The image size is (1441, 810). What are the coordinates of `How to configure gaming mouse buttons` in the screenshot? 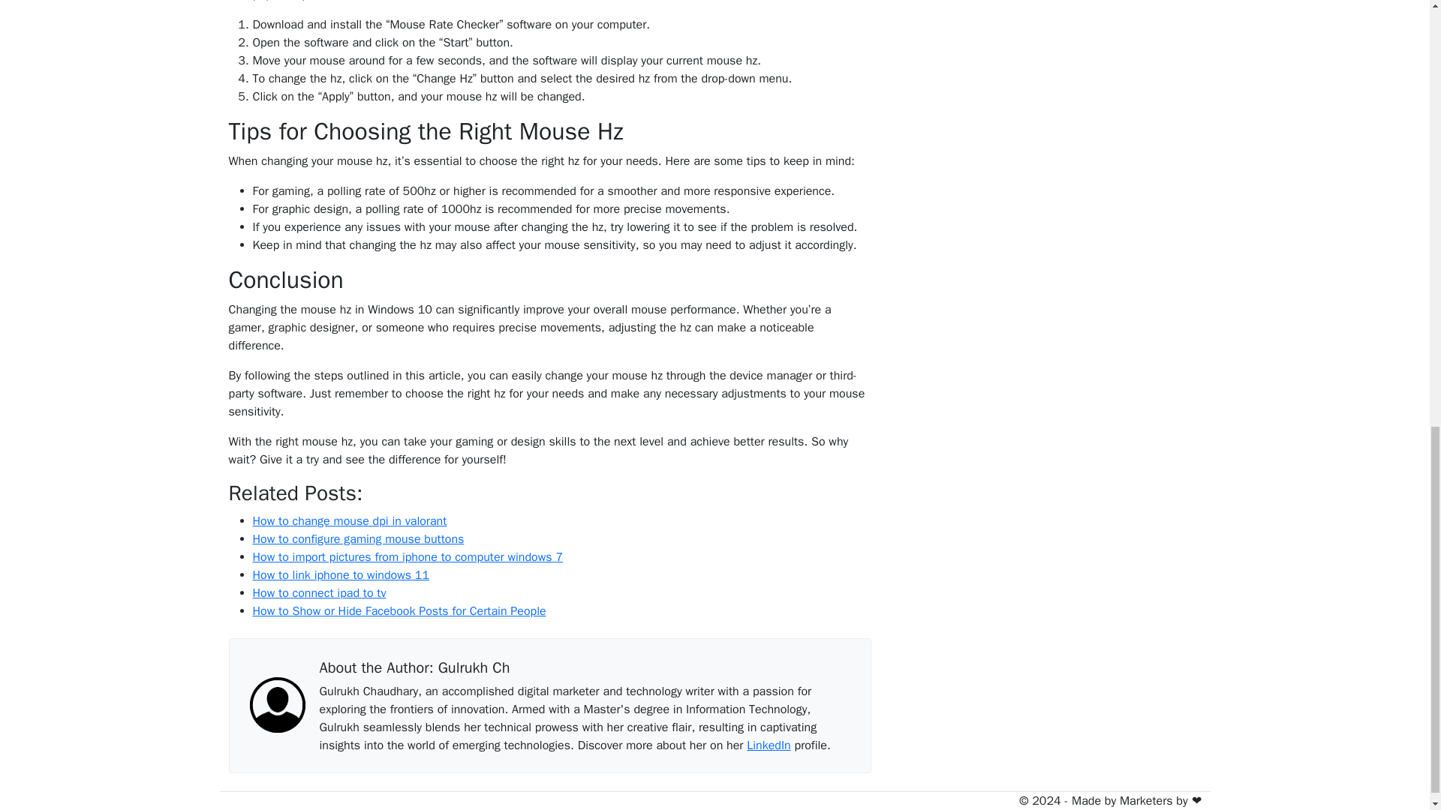 It's located at (358, 538).